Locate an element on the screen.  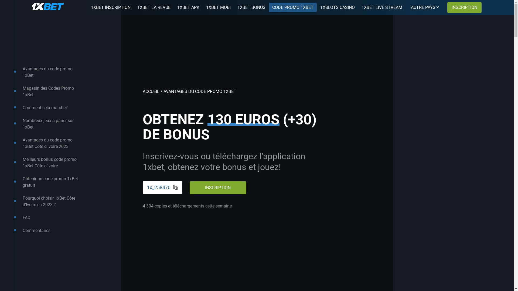
ACCUEIL is located at coordinates (151, 92).